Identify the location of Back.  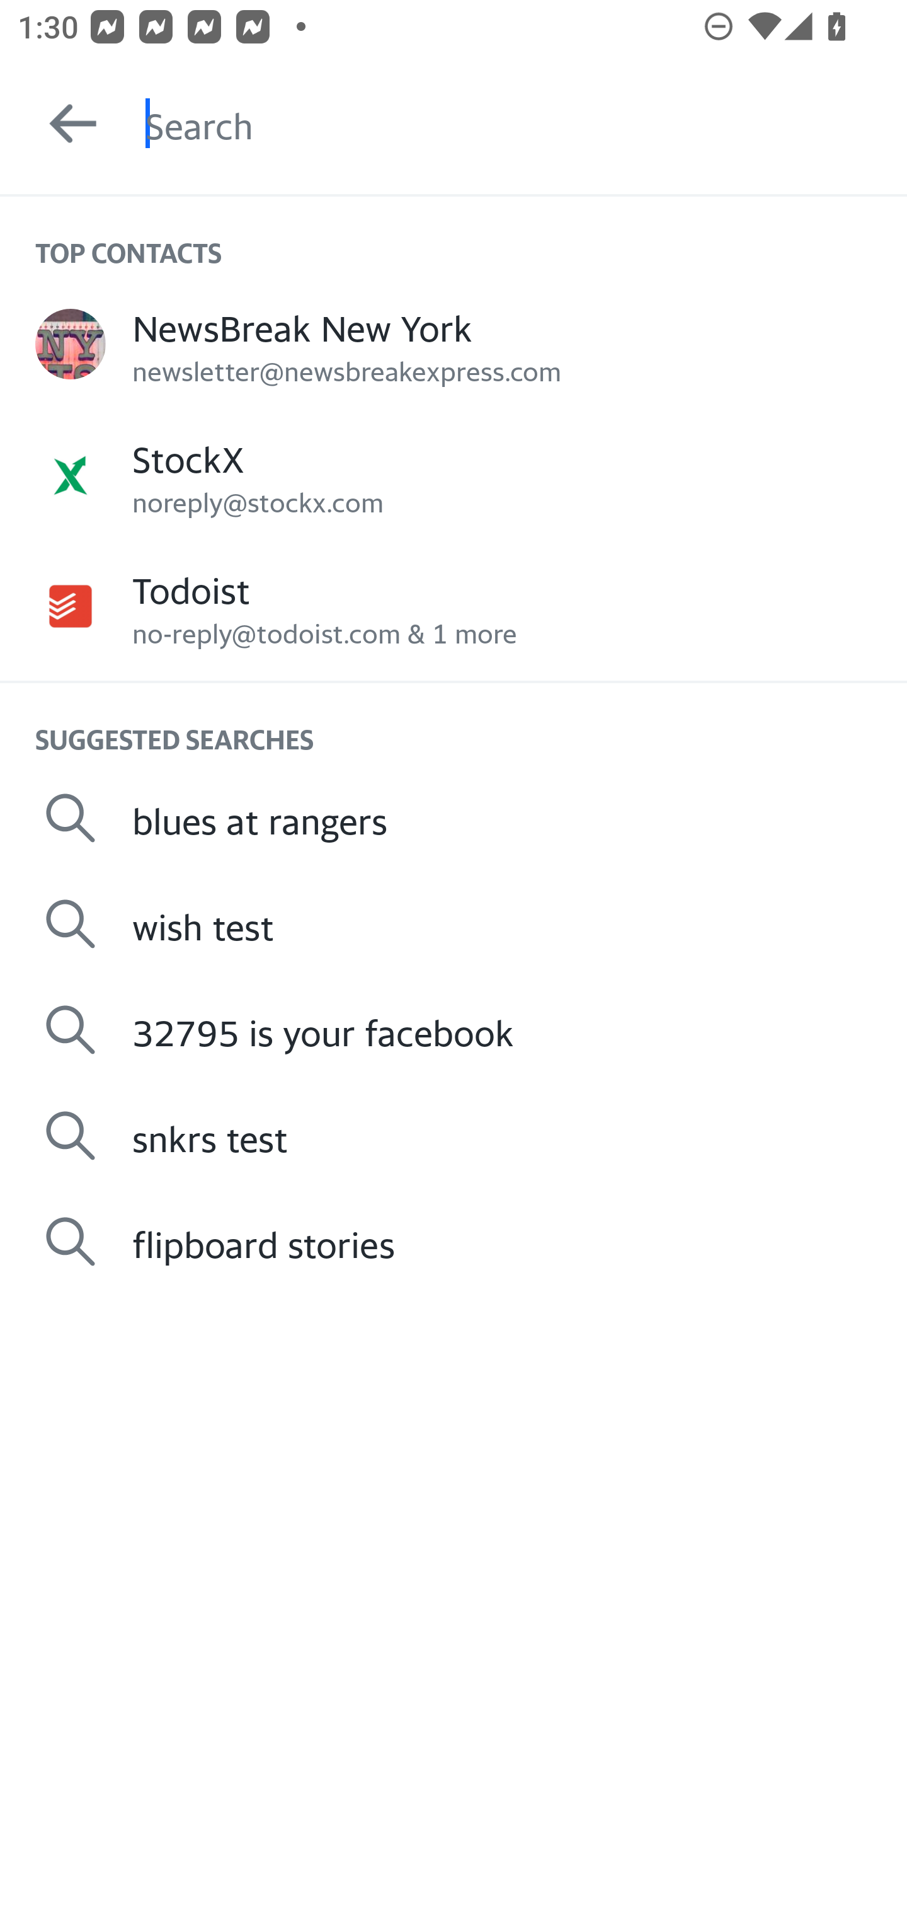
(62, 124).